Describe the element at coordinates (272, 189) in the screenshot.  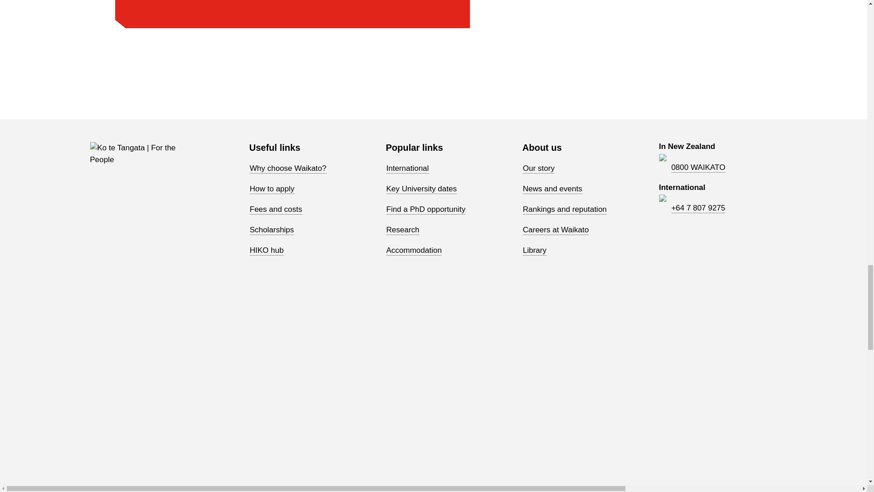
I see `How to apply` at that location.